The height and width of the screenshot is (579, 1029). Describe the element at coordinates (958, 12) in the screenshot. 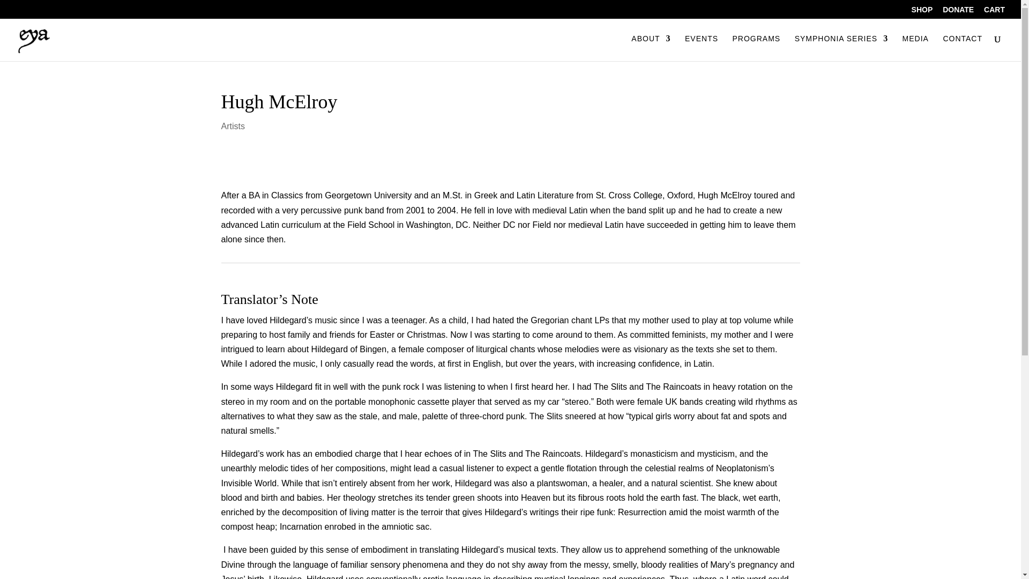

I see `DONATE` at that location.